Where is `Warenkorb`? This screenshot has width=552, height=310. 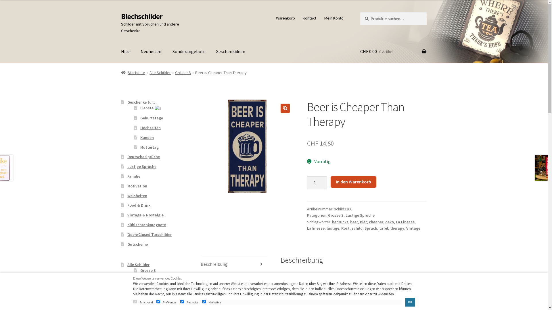 Warenkorb is located at coordinates (285, 18).